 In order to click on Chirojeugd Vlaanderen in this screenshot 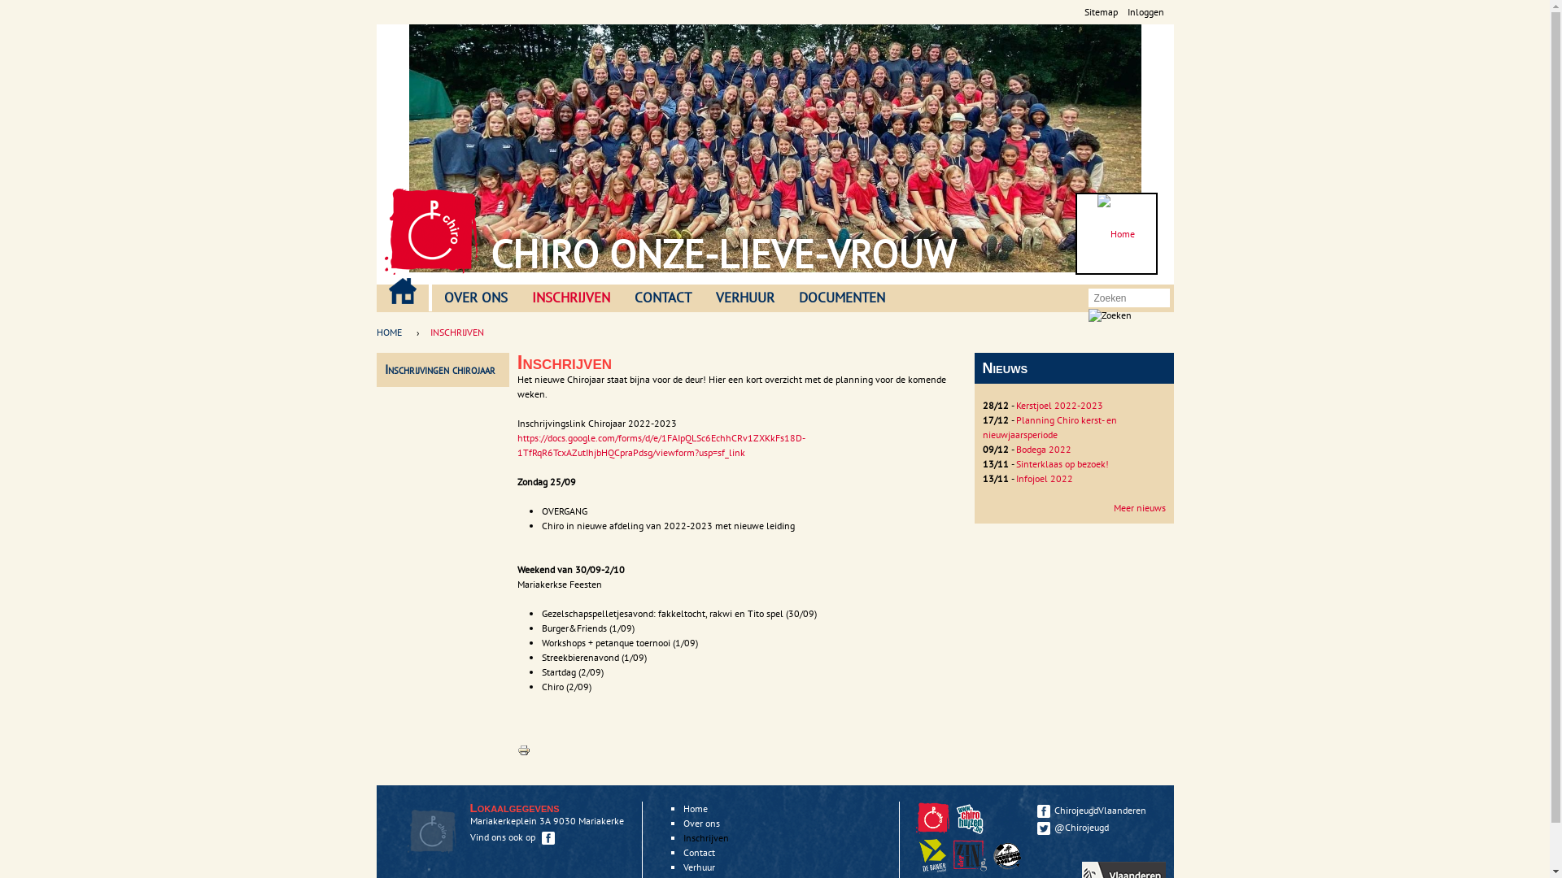, I will do `click(935, 831)`.